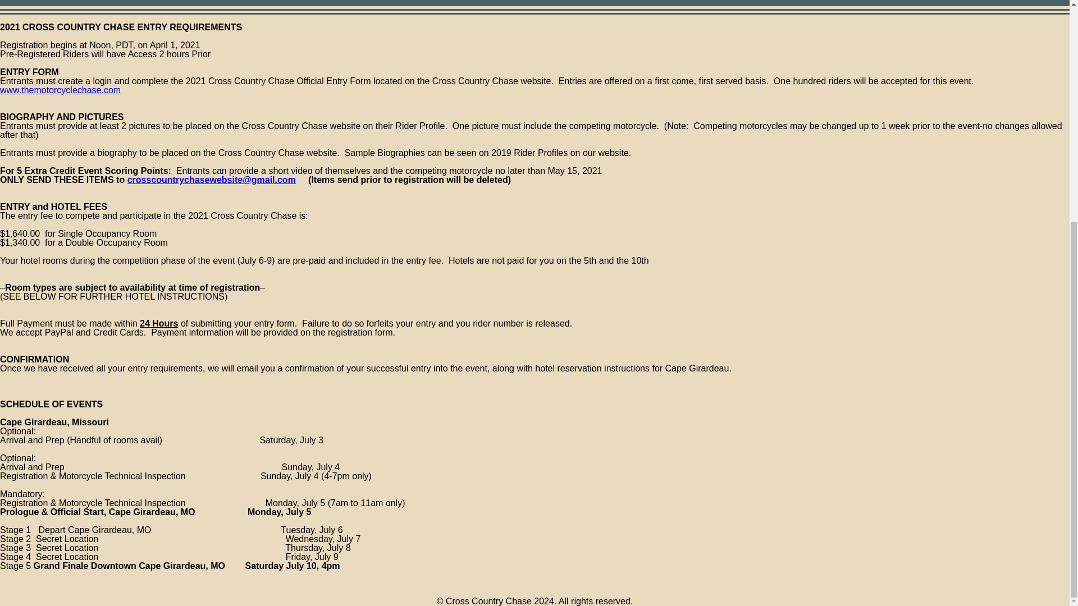 The image size is (1078, 606). What do you see at coordinates (61, 90) in the screenshot?
I see `www.themotorcyclechase.com` at bounding box center [61, 90].